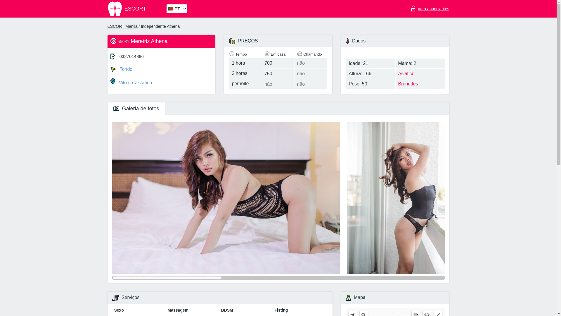  What do you see at coordinates (430, 7) in the screenshot?
I see `para anunciantes` at bounding box center [430, 7].